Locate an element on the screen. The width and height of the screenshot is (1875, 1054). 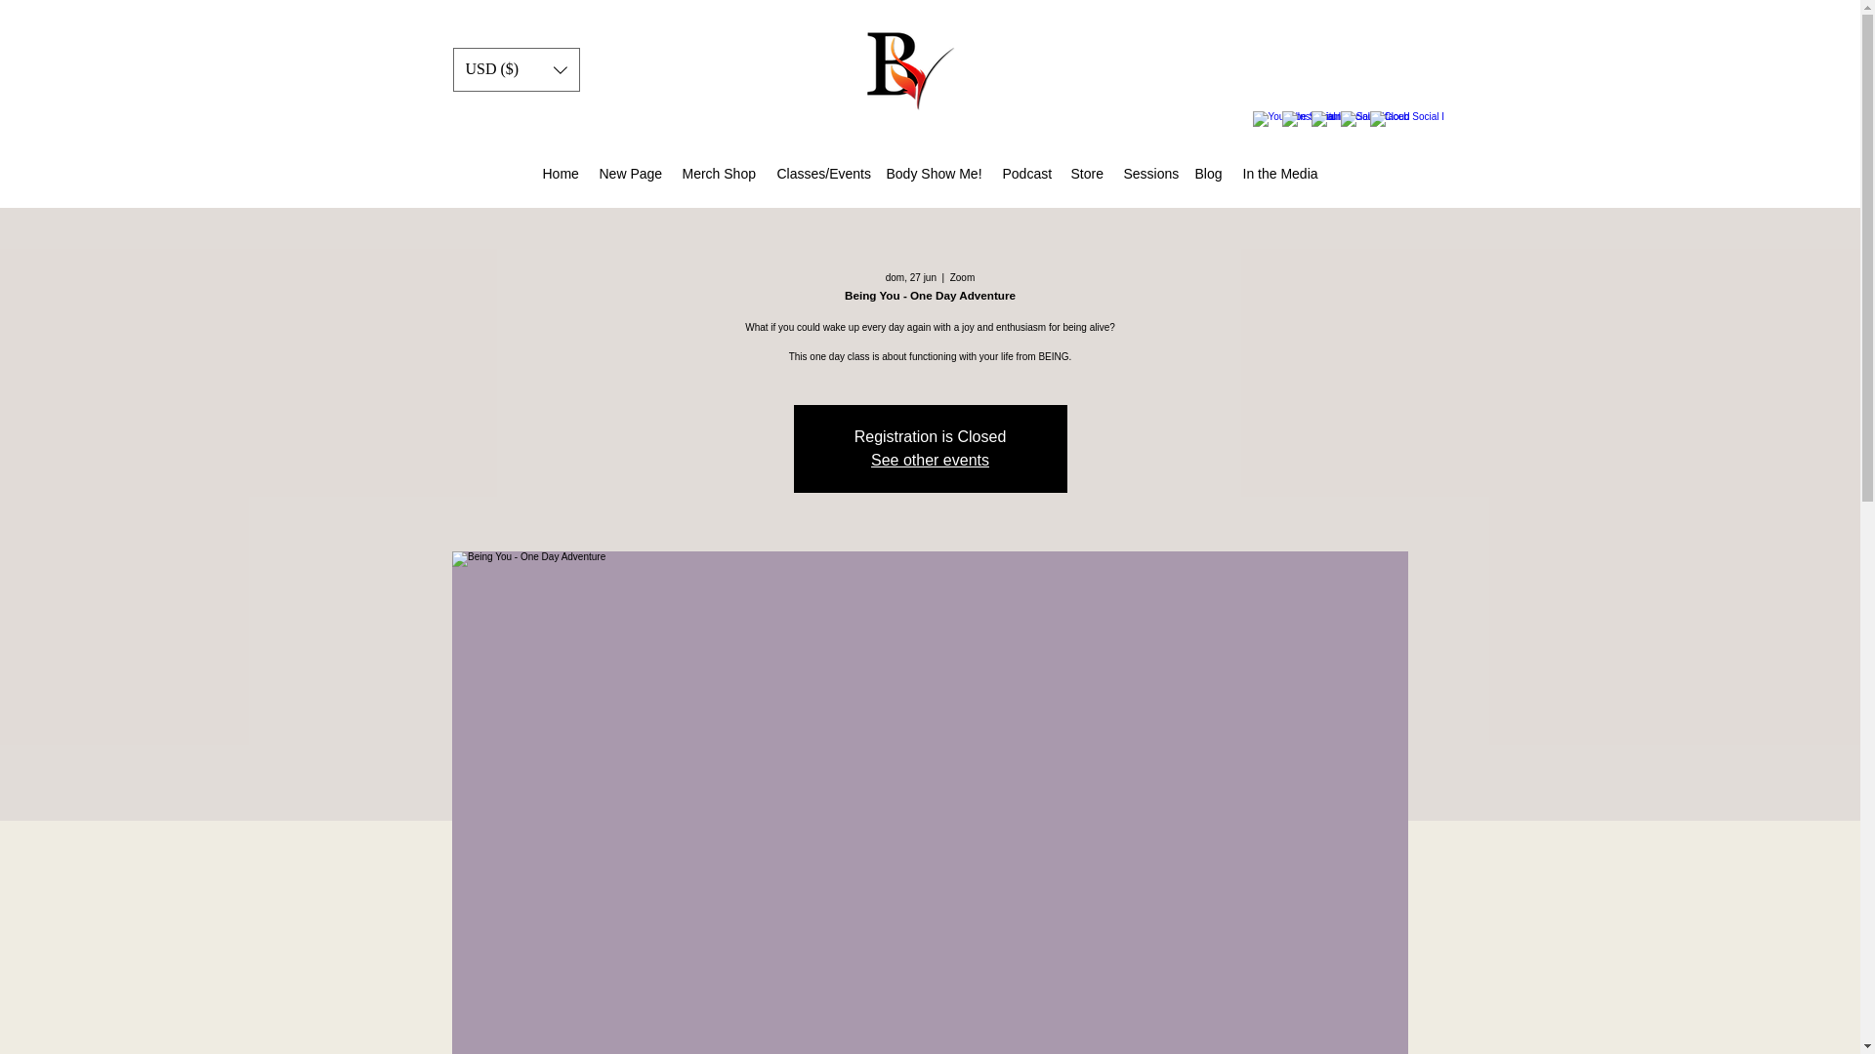
Podcast is located at coordinates (1025, 174).